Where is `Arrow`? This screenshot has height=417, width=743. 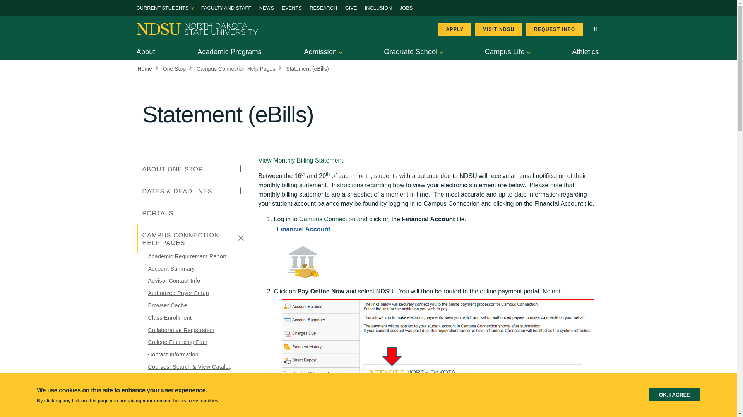 Arrow is located at coordinates (341, 53).